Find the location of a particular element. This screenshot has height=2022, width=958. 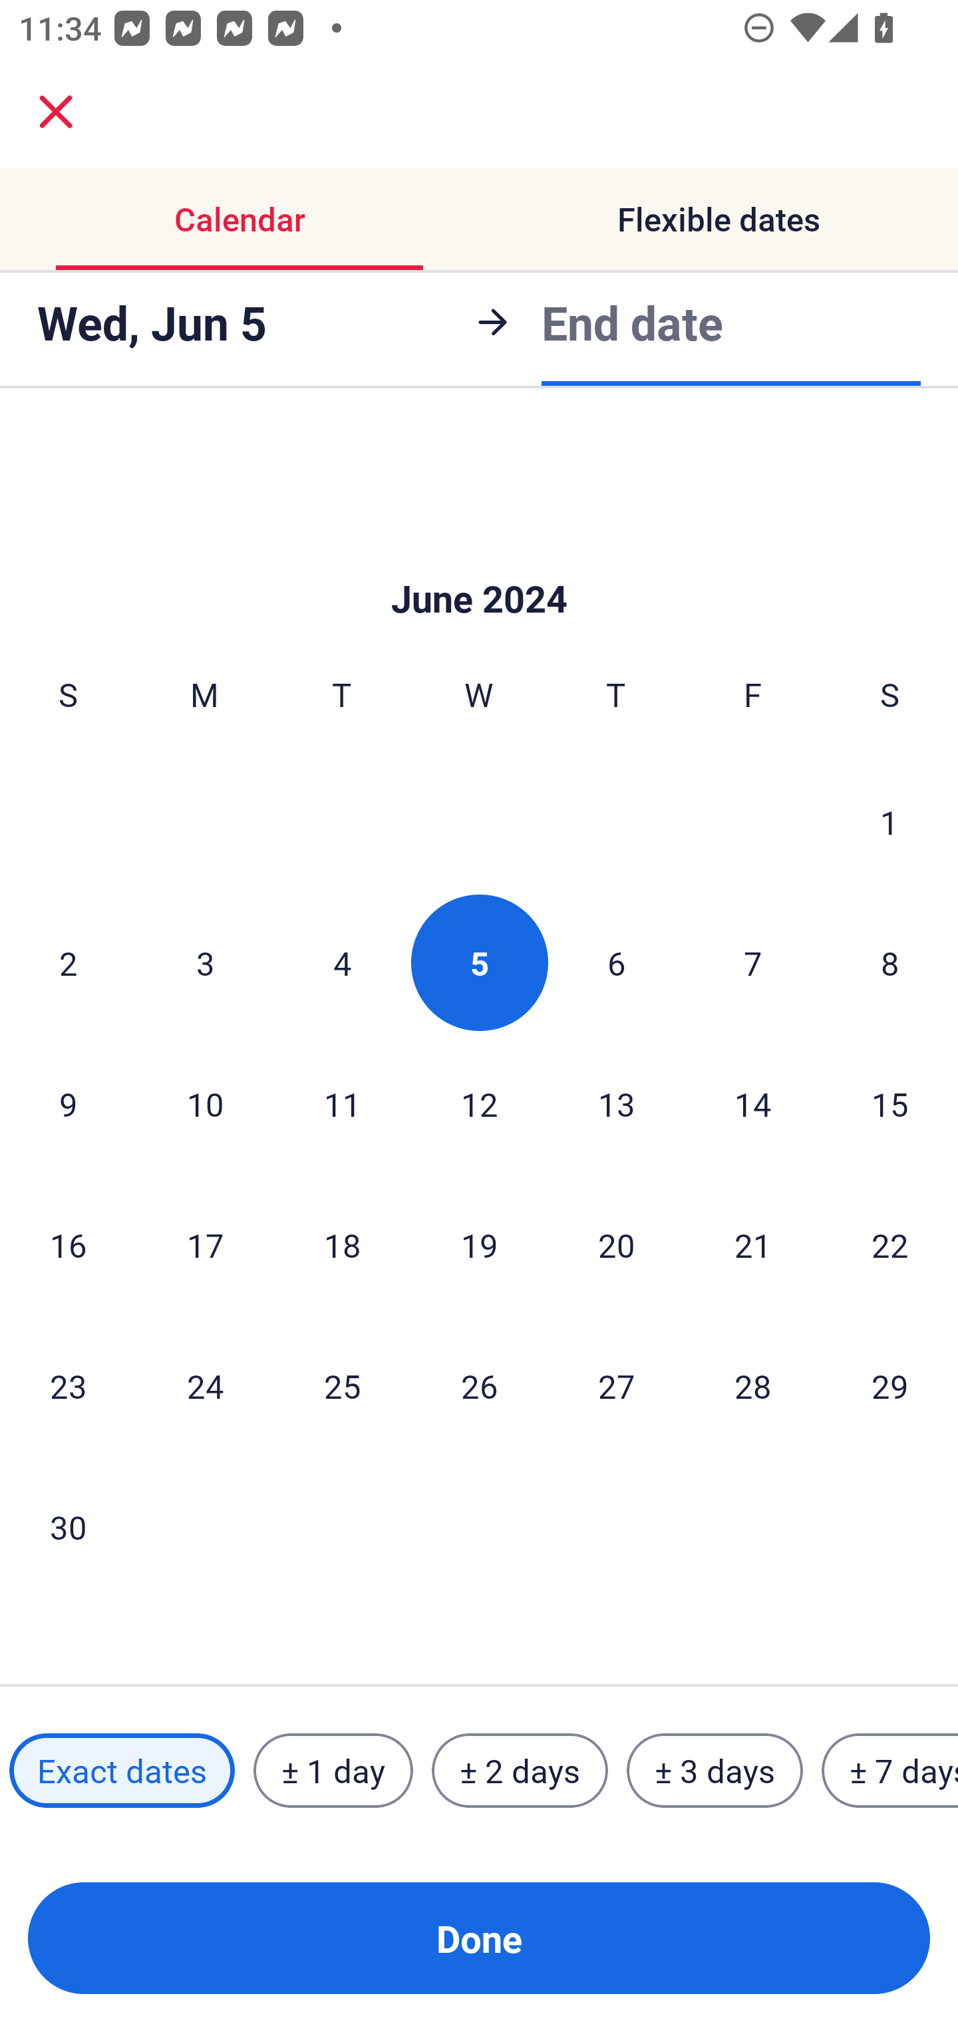

4 Tuesday, June 4, 2024 is located at coordinates (342, 962).